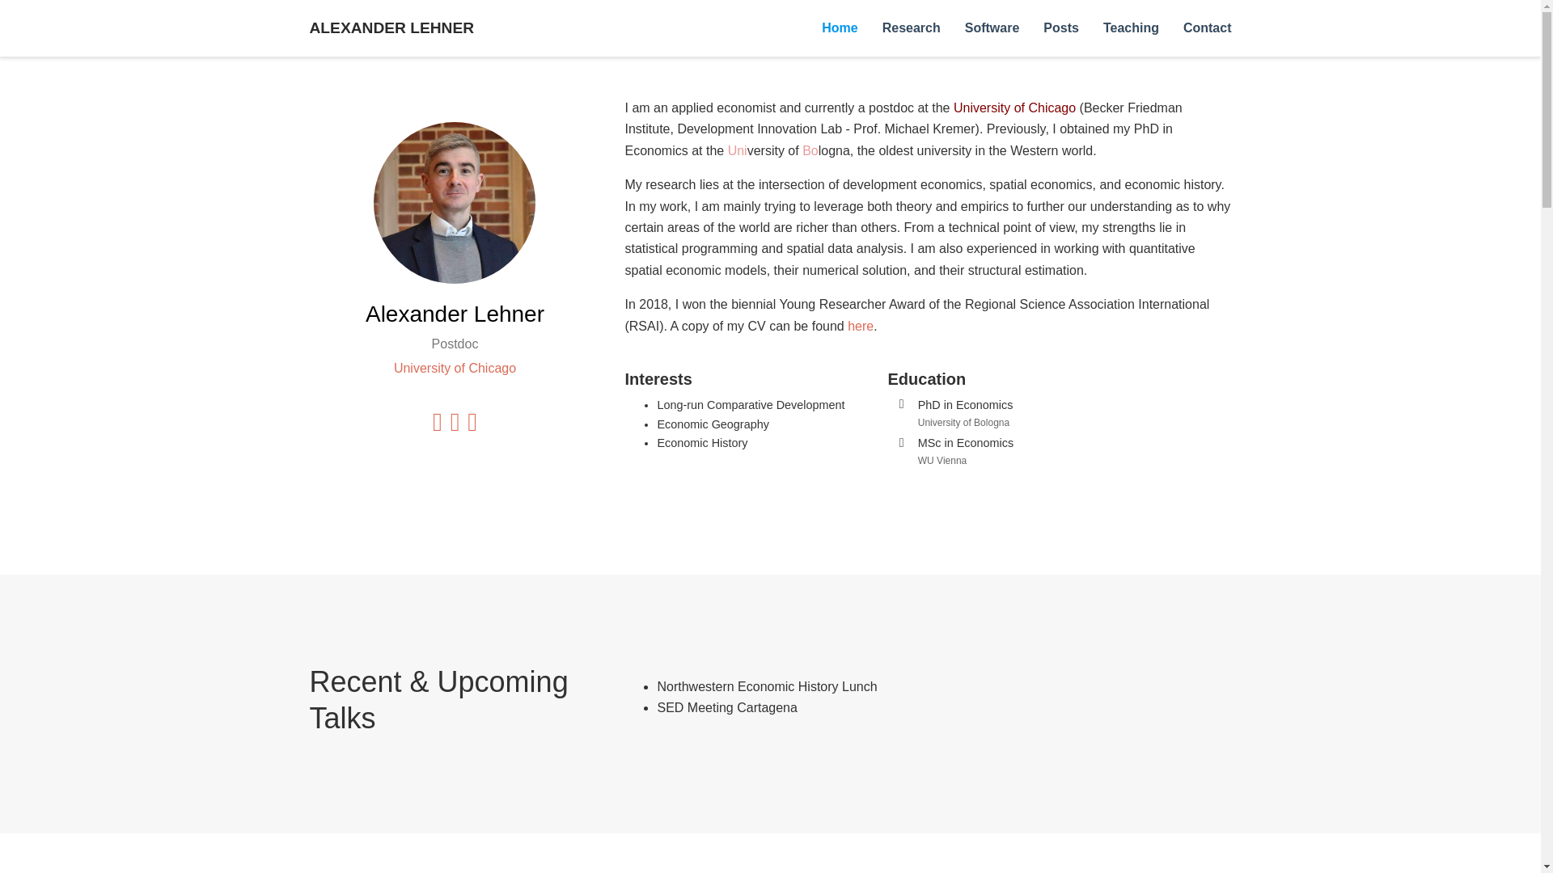 Image resolution: width=1553 pixels, height=873 pixels. Describe the element at coordinates (840, 28) in the screenshot. I see `Home` at that location.